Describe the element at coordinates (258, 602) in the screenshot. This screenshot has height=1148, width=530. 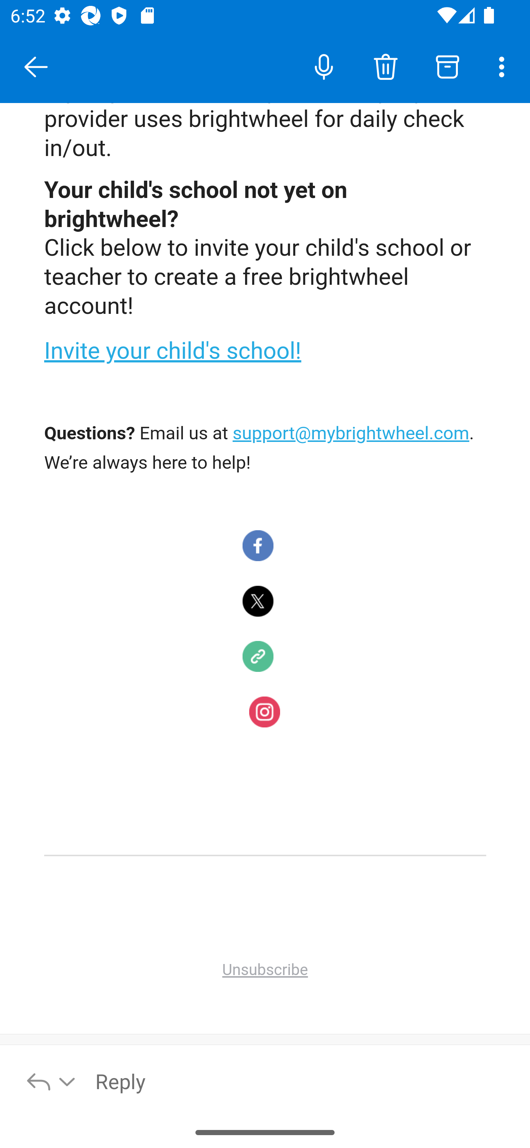
I see `image` at that location.